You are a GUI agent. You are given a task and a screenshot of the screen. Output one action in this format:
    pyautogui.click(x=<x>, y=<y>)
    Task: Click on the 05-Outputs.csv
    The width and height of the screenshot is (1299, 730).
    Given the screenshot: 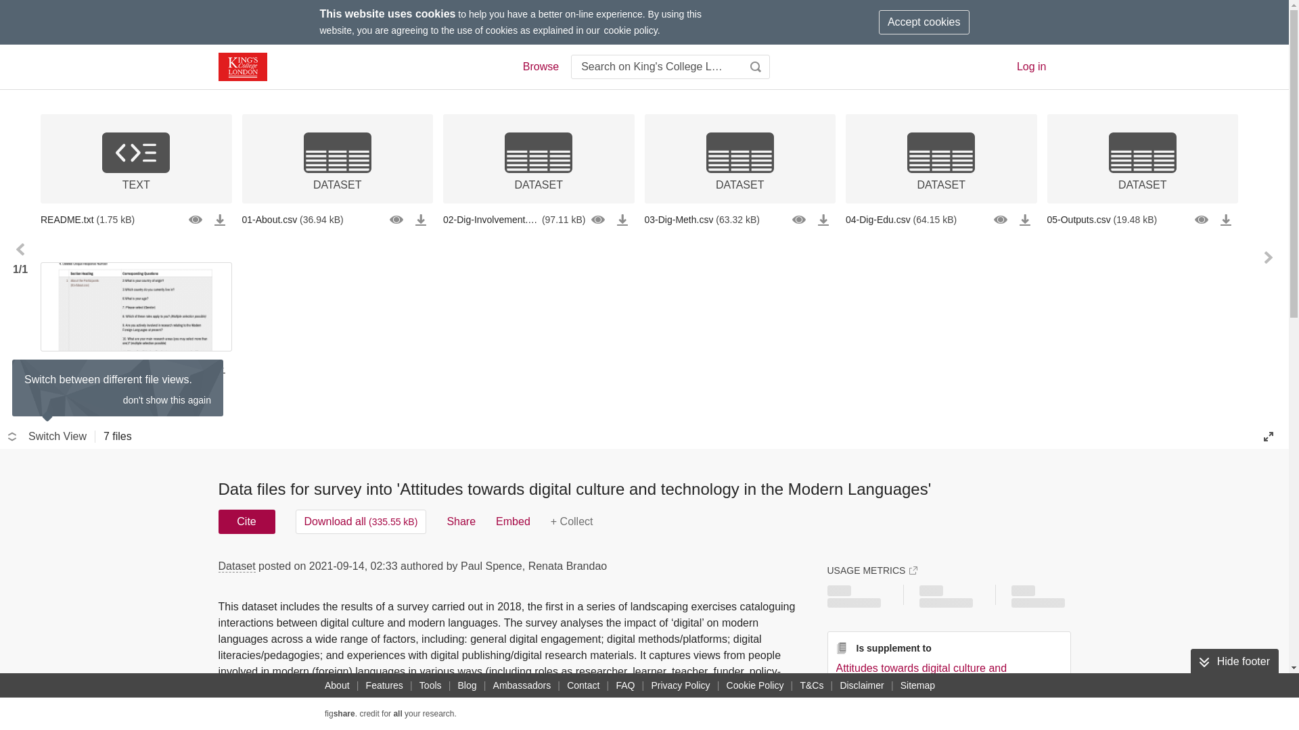 What is the action you would take?
    pyautogui.click(x=1143, y=219)
    